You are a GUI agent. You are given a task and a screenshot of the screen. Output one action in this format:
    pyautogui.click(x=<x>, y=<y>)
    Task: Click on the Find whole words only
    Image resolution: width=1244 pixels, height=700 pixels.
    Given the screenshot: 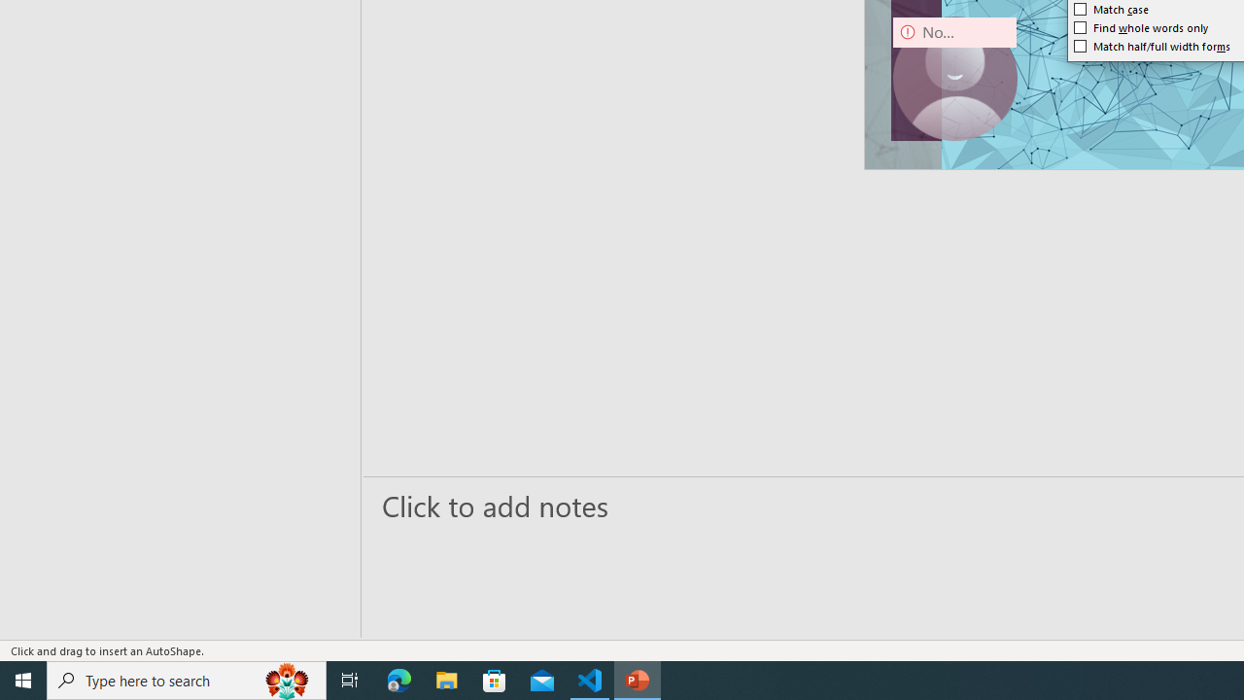 What is the action you would take?
    pyautogui.click(x=1141, y=27)
    